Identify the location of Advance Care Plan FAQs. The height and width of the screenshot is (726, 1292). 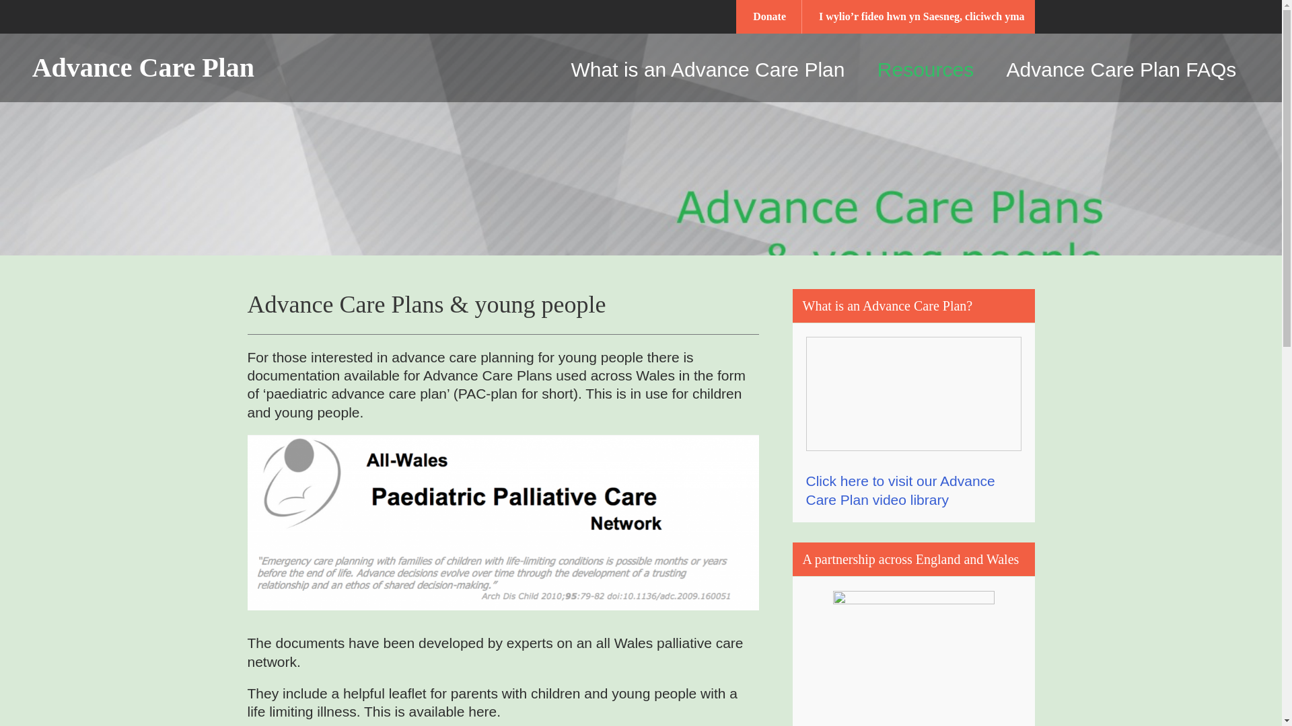
(1122, 69).